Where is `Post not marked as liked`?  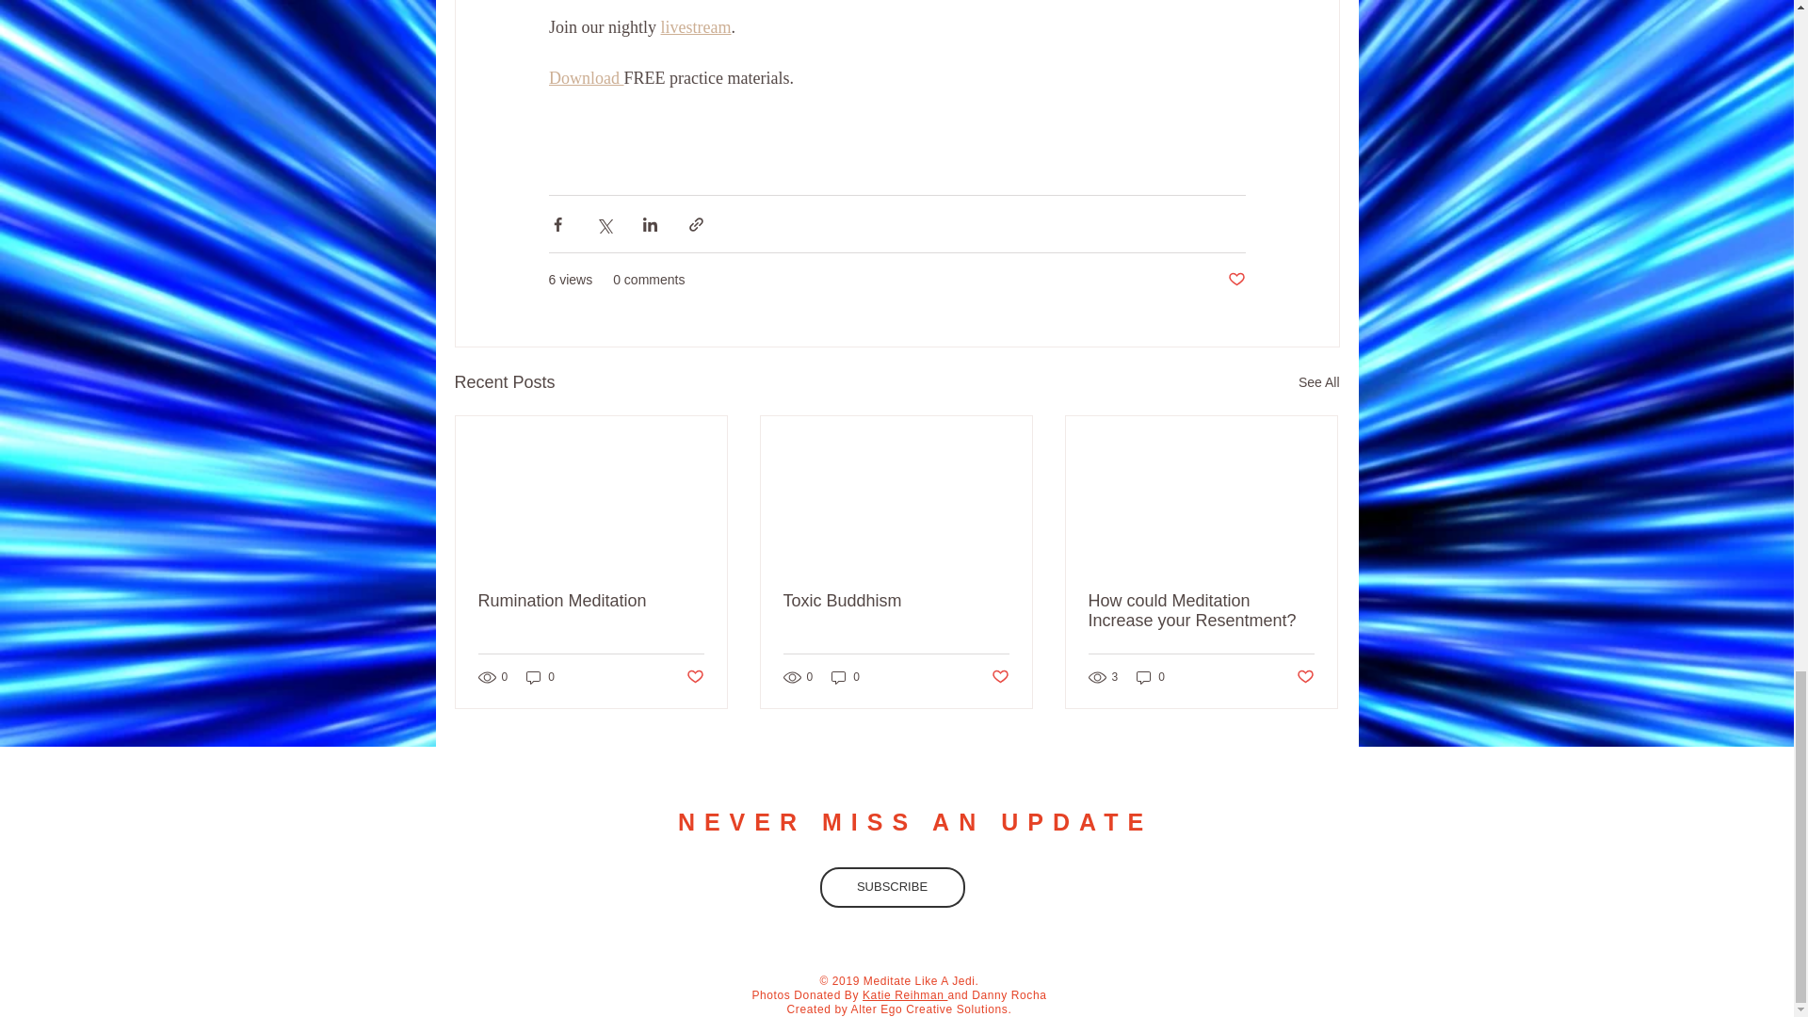 Post not marked as liked is located at coordinates (1000, 676).